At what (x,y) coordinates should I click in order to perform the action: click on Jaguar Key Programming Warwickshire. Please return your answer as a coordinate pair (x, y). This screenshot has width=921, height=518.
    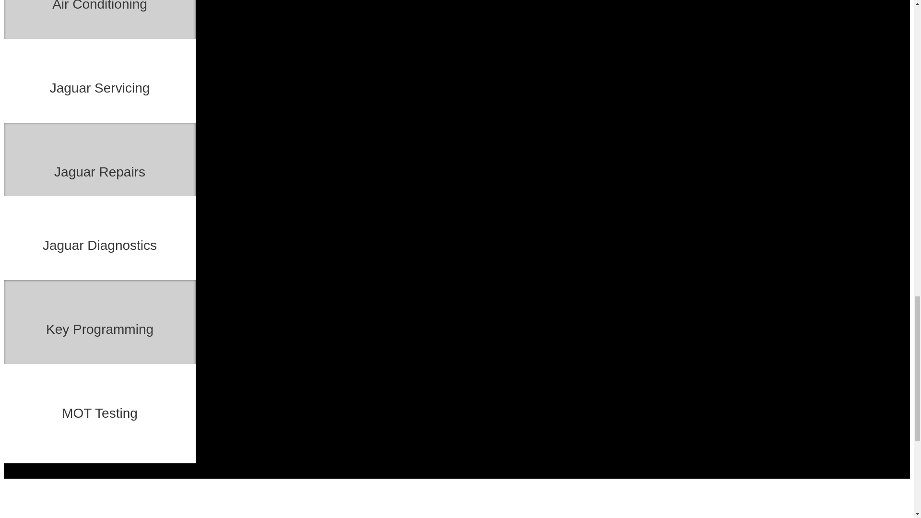
    Looking at the image, I should click on (99, 322).